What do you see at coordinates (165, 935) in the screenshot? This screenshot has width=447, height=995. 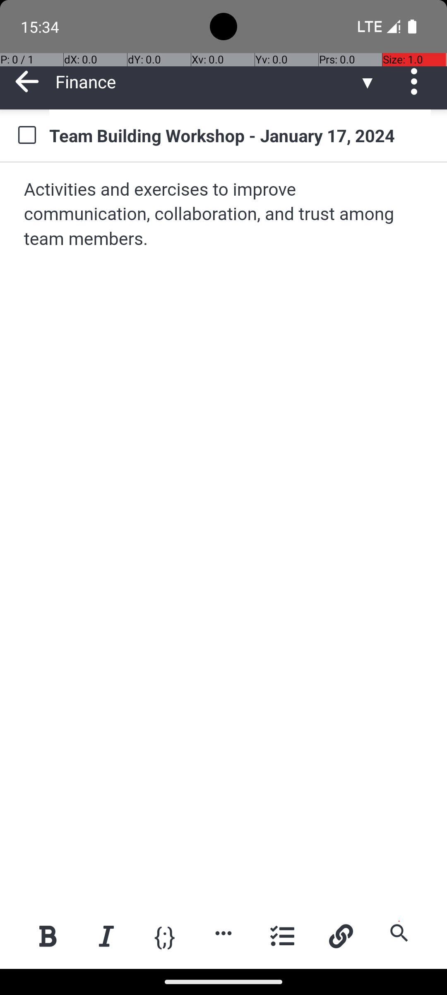 I see `Code` at bounding box center [165, 935].